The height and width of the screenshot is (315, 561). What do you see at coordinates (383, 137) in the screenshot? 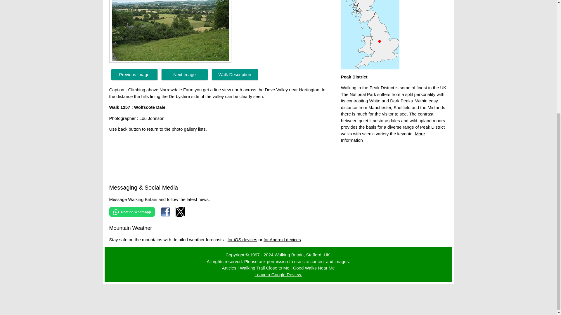
I see `More Information` at bounding box center [383, 137].